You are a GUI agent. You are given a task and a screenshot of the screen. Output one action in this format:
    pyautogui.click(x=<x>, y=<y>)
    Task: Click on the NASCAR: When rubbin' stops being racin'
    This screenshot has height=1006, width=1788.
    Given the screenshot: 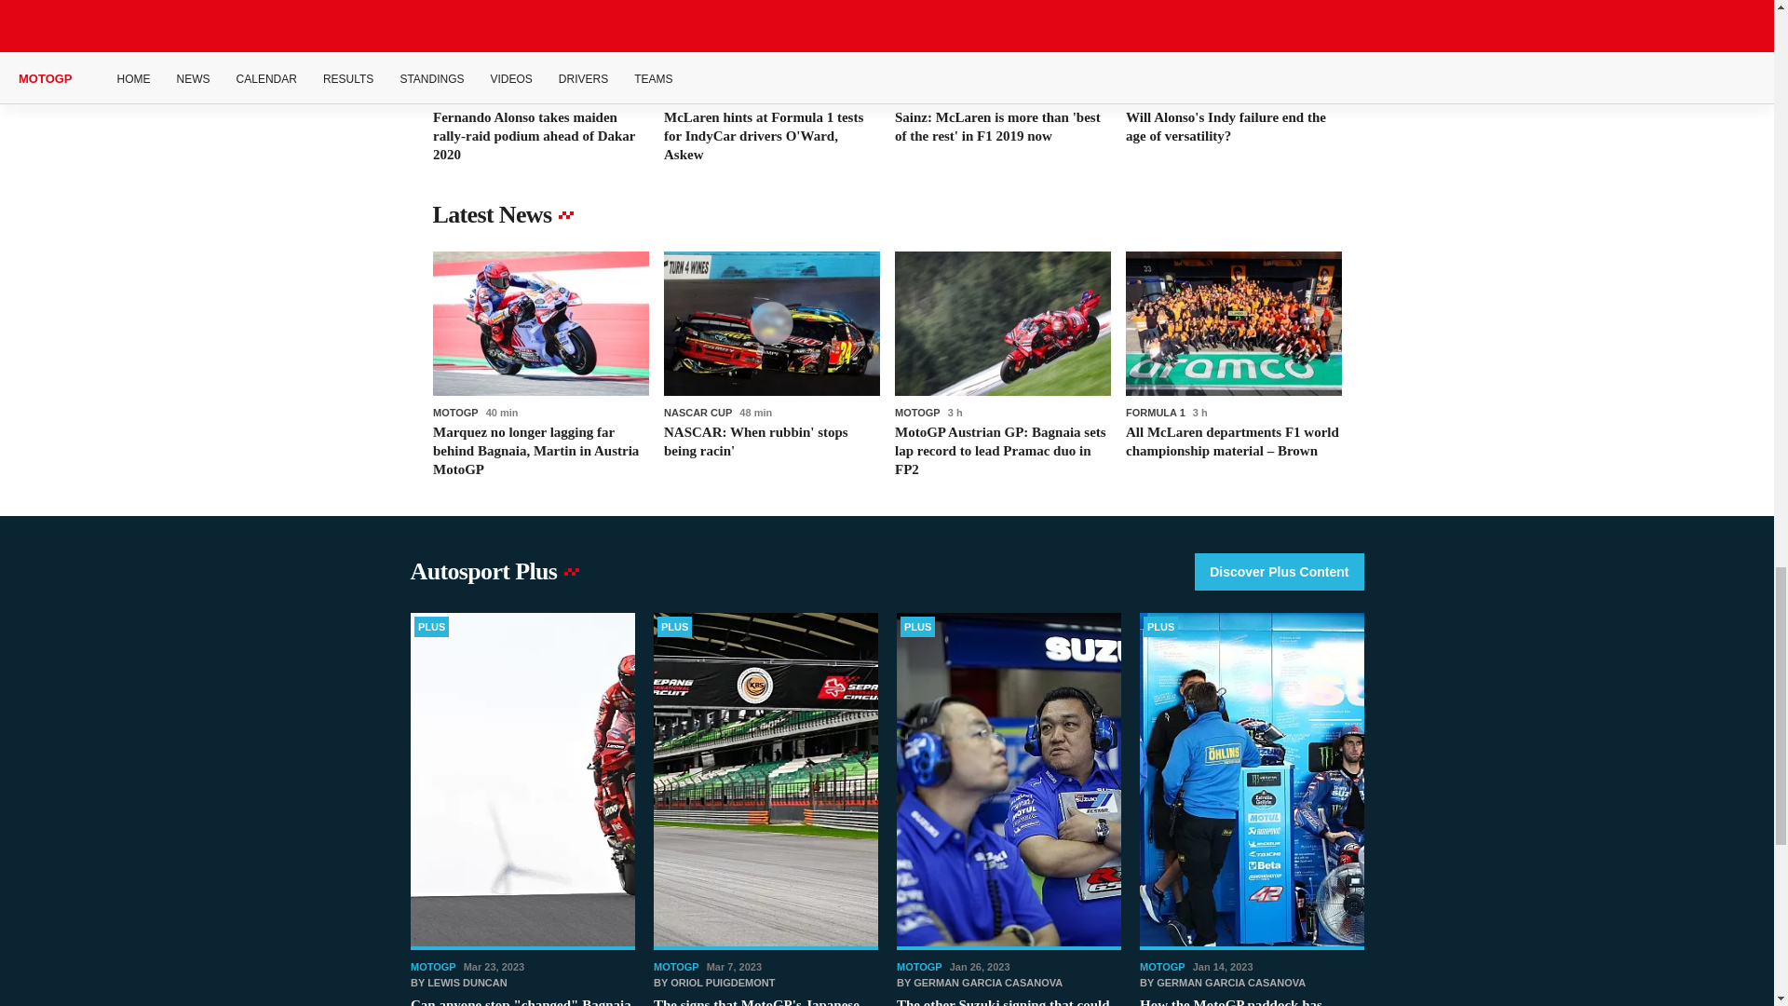 What is the action you would take?
    pyautogui.click(x=771, y=365)
    